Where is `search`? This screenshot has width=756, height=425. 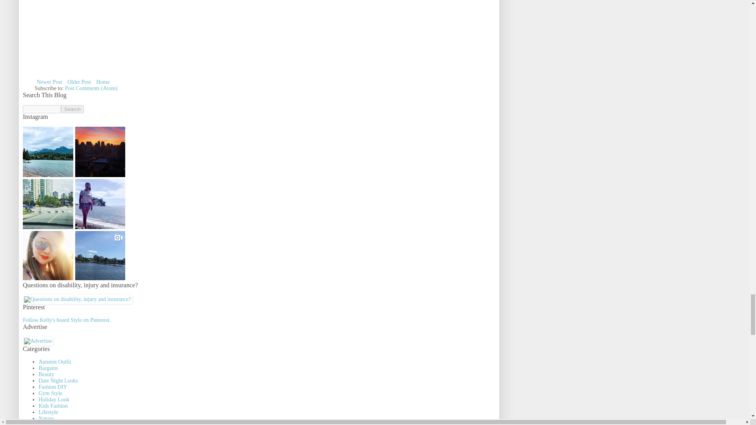
search is located at coordinates (42, 109).